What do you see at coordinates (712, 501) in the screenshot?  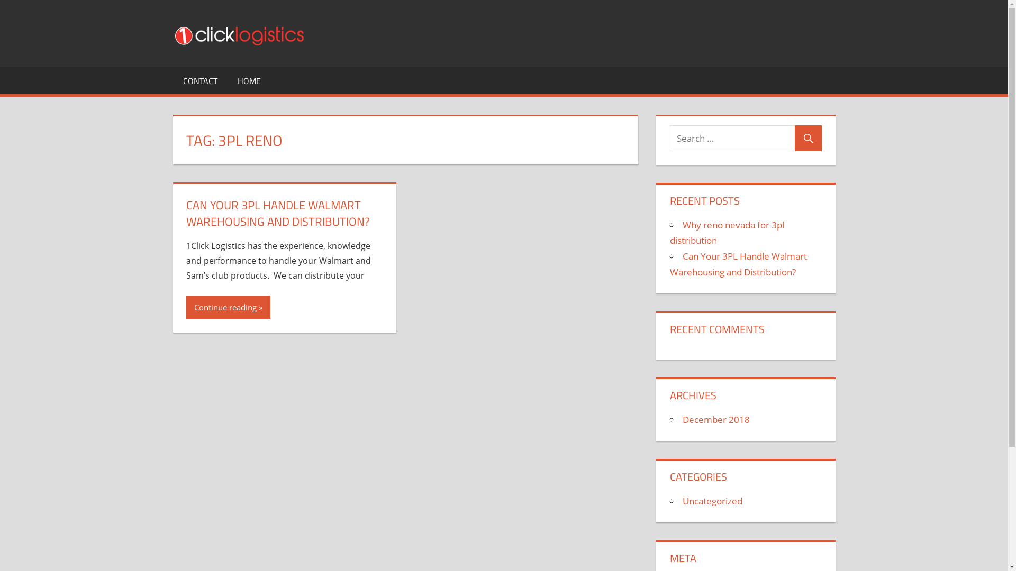 I see `Uncategorized` at bounding box center [712, 501].